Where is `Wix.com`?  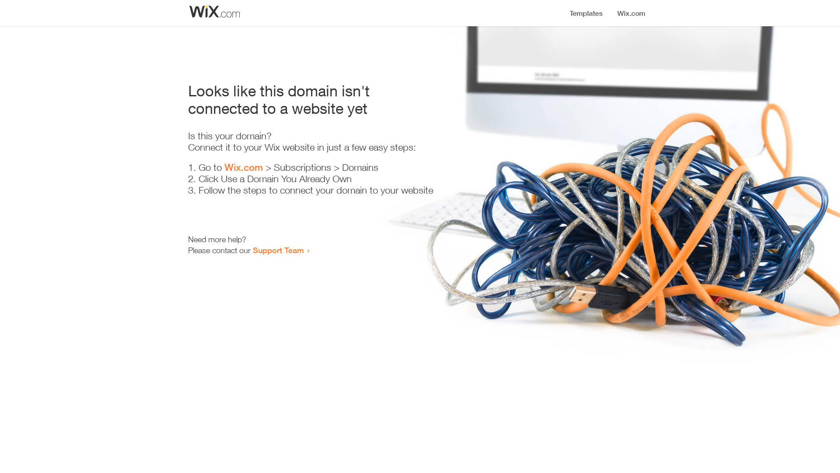
Wix.com is located at coordinates (244, 167).